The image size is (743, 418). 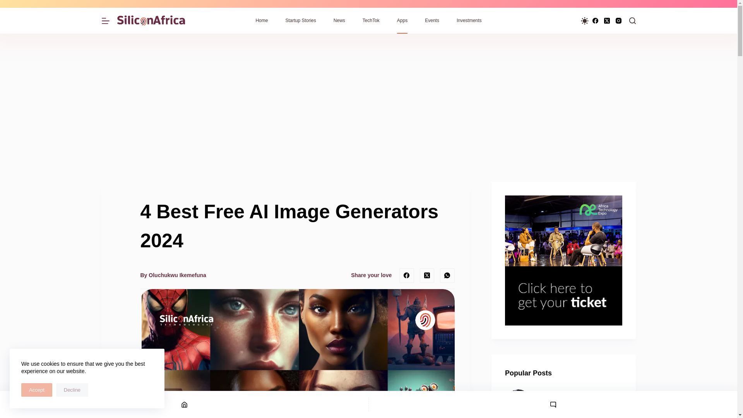 What do you see at coordinates (262, 21) in the screenshot?
I see `Home` at bounding box center [262, 21].